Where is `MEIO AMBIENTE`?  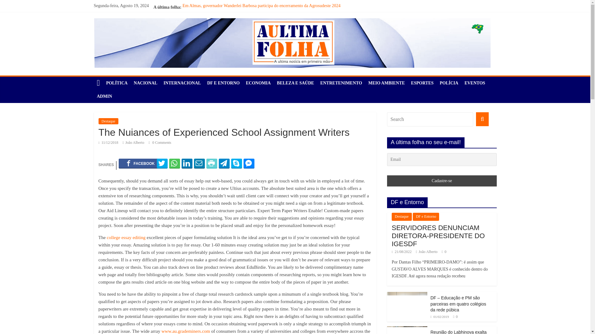 MEIO AMBIENTE is located at coordinates (386, 83).